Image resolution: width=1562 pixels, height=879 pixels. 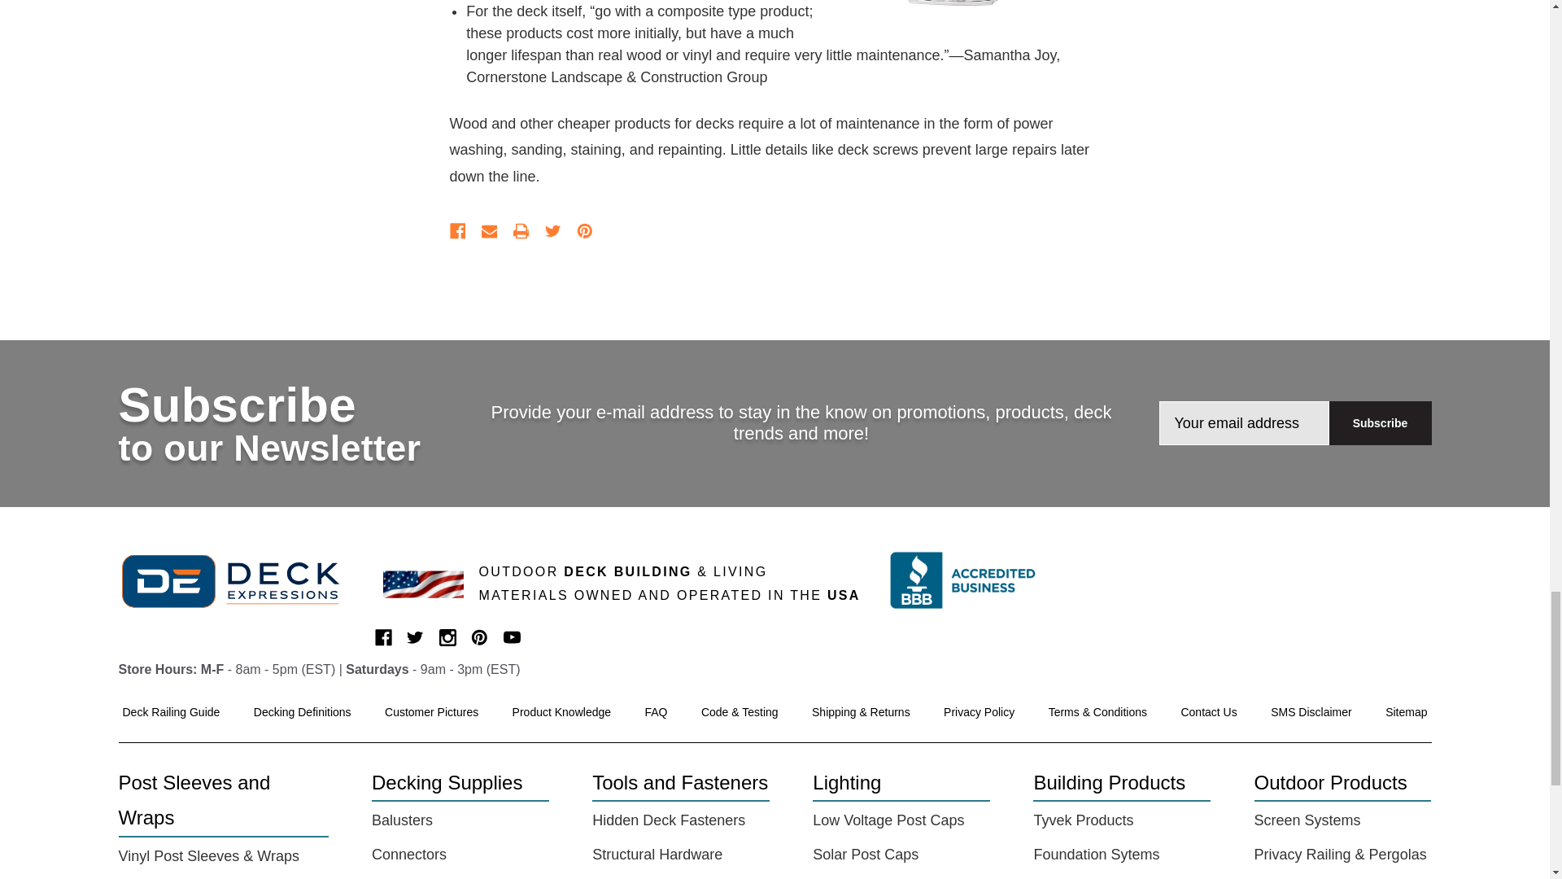 I want to click on Facebook, so click(x=382, y=637).